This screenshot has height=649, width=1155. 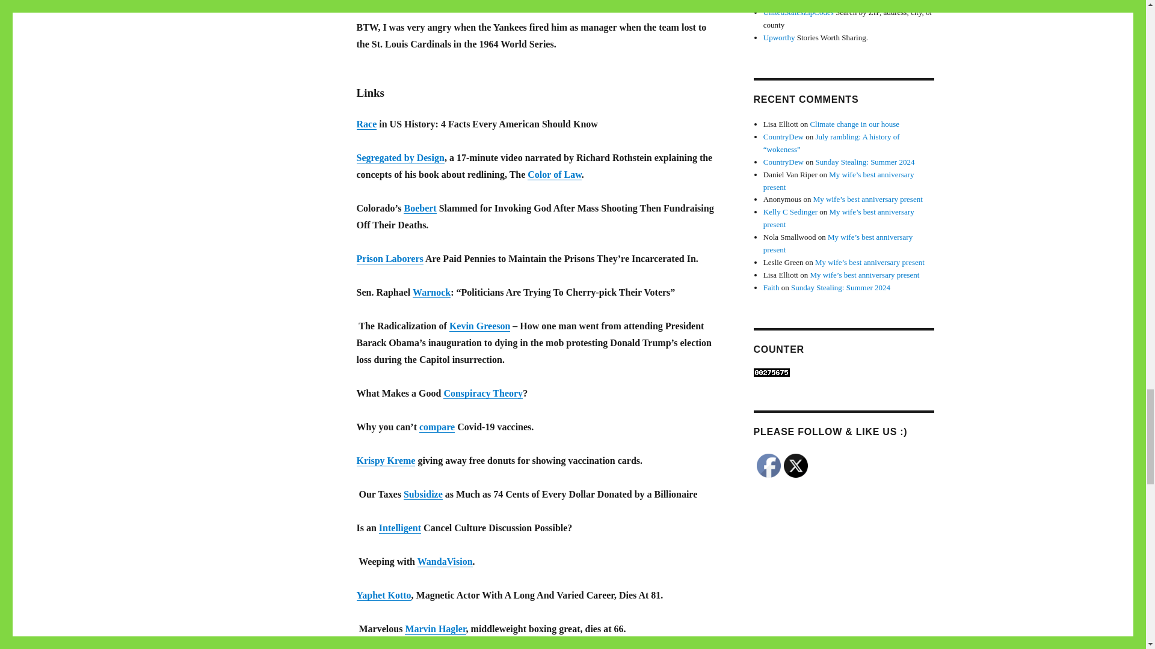 What do you see at coordinates (366, 124) in the screenshot?
I see `Race` at bounding box center [366, 124].